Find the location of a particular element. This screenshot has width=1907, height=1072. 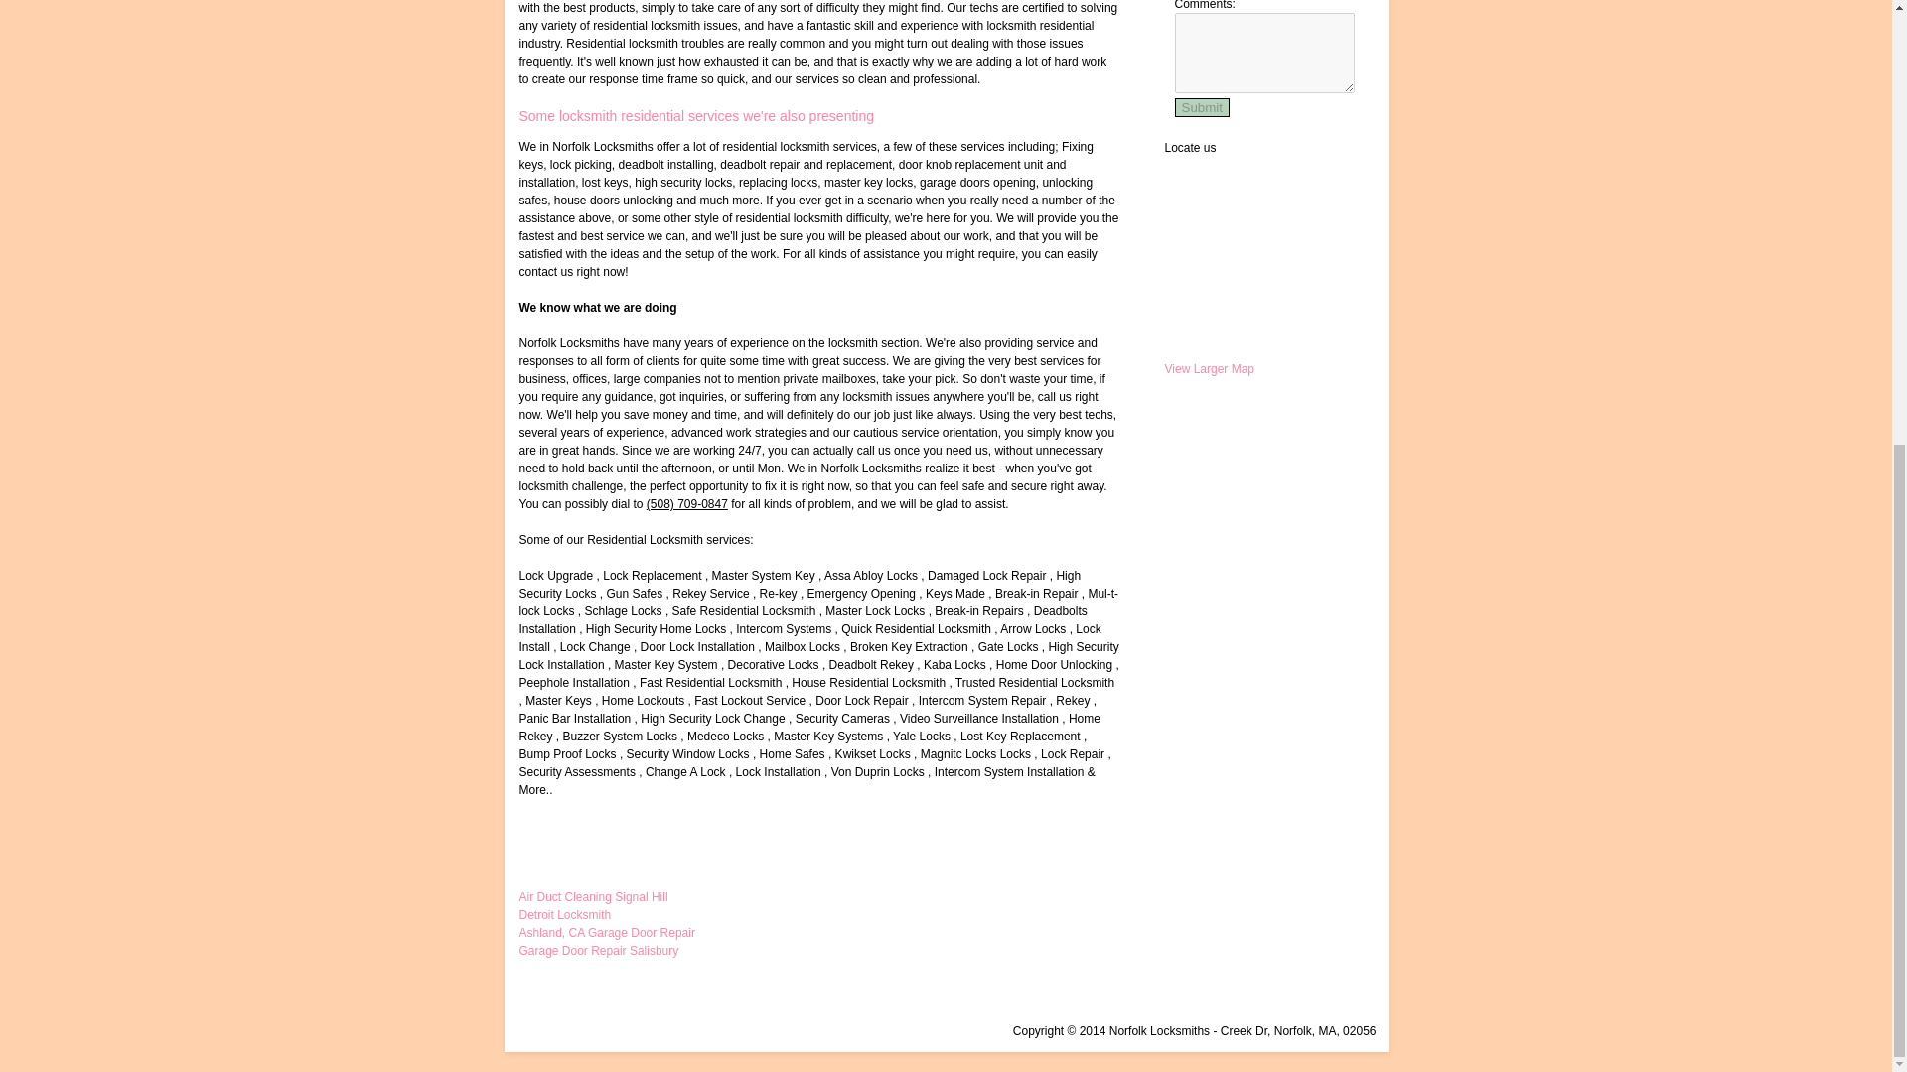

Ashland, CA Garage Door Repair is located at coordinates (606, 933).